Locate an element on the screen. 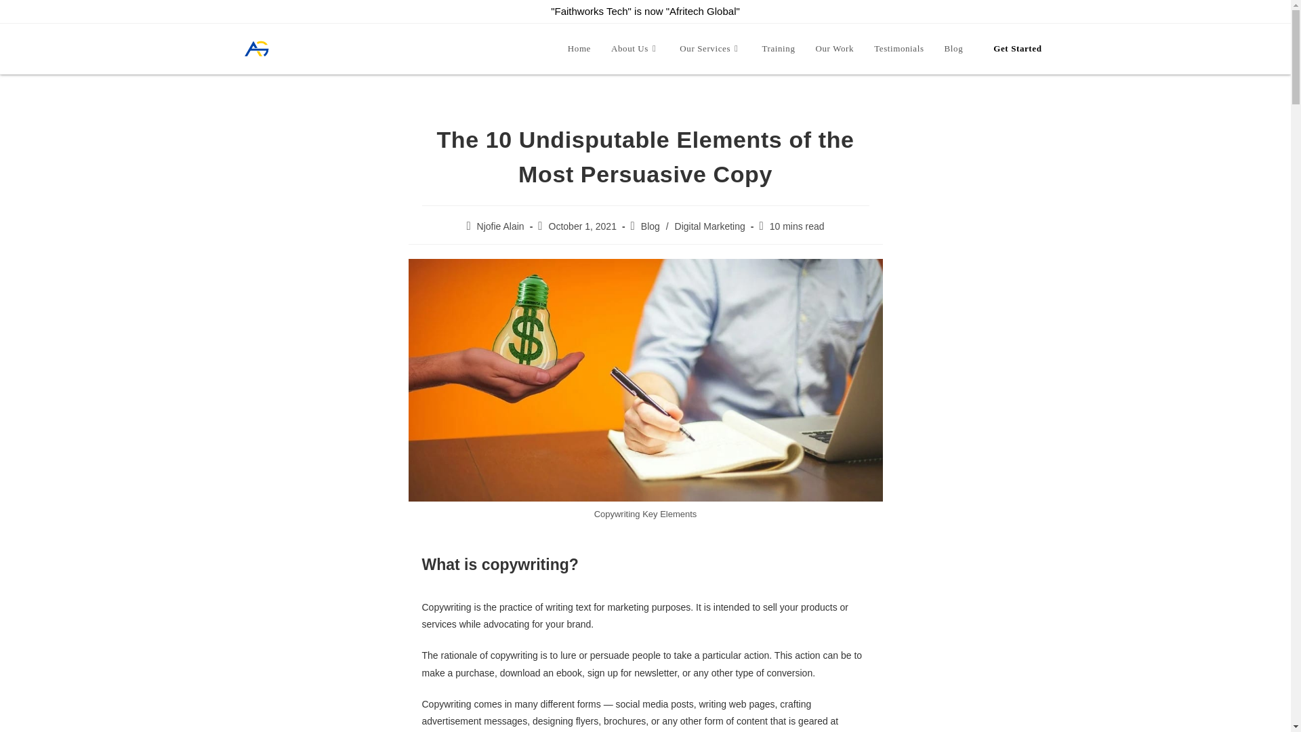 The height and width of the screenshot is (732, 1301). Njofie Alain is located at coordinates (500, 226).